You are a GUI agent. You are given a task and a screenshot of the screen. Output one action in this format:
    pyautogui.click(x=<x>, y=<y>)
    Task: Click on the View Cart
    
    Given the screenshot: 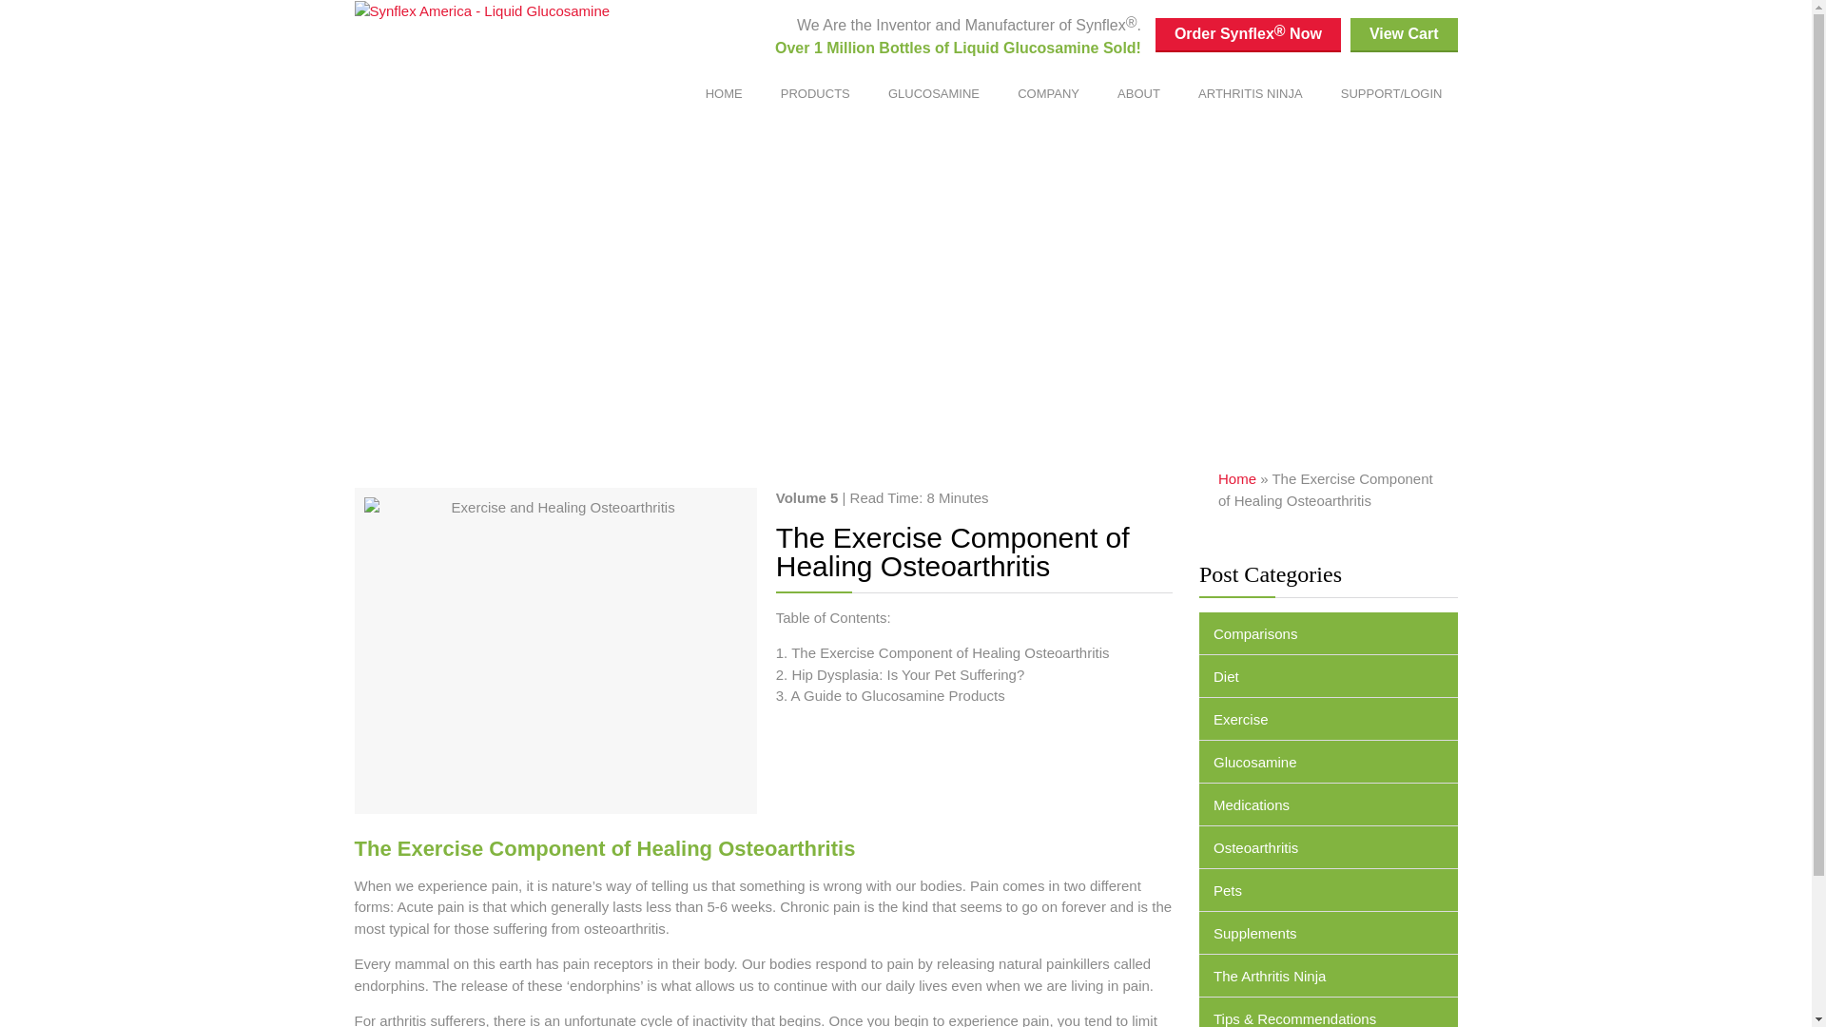 What is the action you would take?
    pyautogui.click(x=1404, y=35)
    